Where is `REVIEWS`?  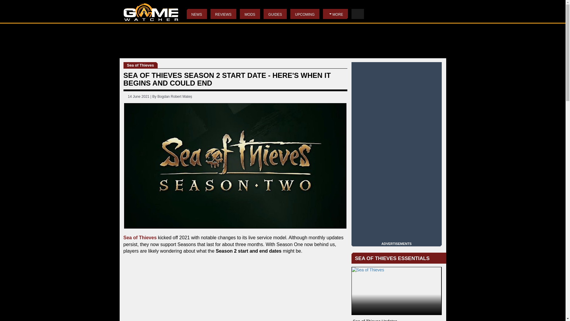
REVIEWS is located at coordinates (223, 14).